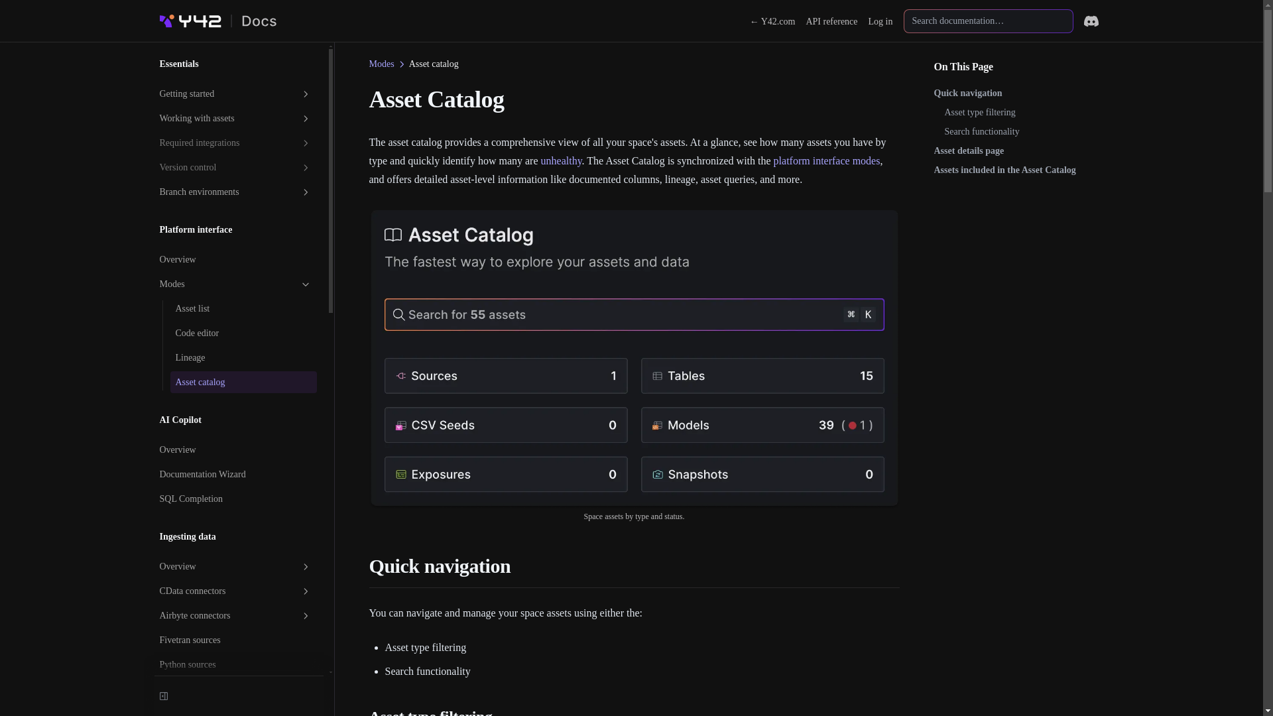  What do you see at coordinates (1017, 112) in the screenshot?
I see `Asset type filtering` at bounding box center [1017, 112].